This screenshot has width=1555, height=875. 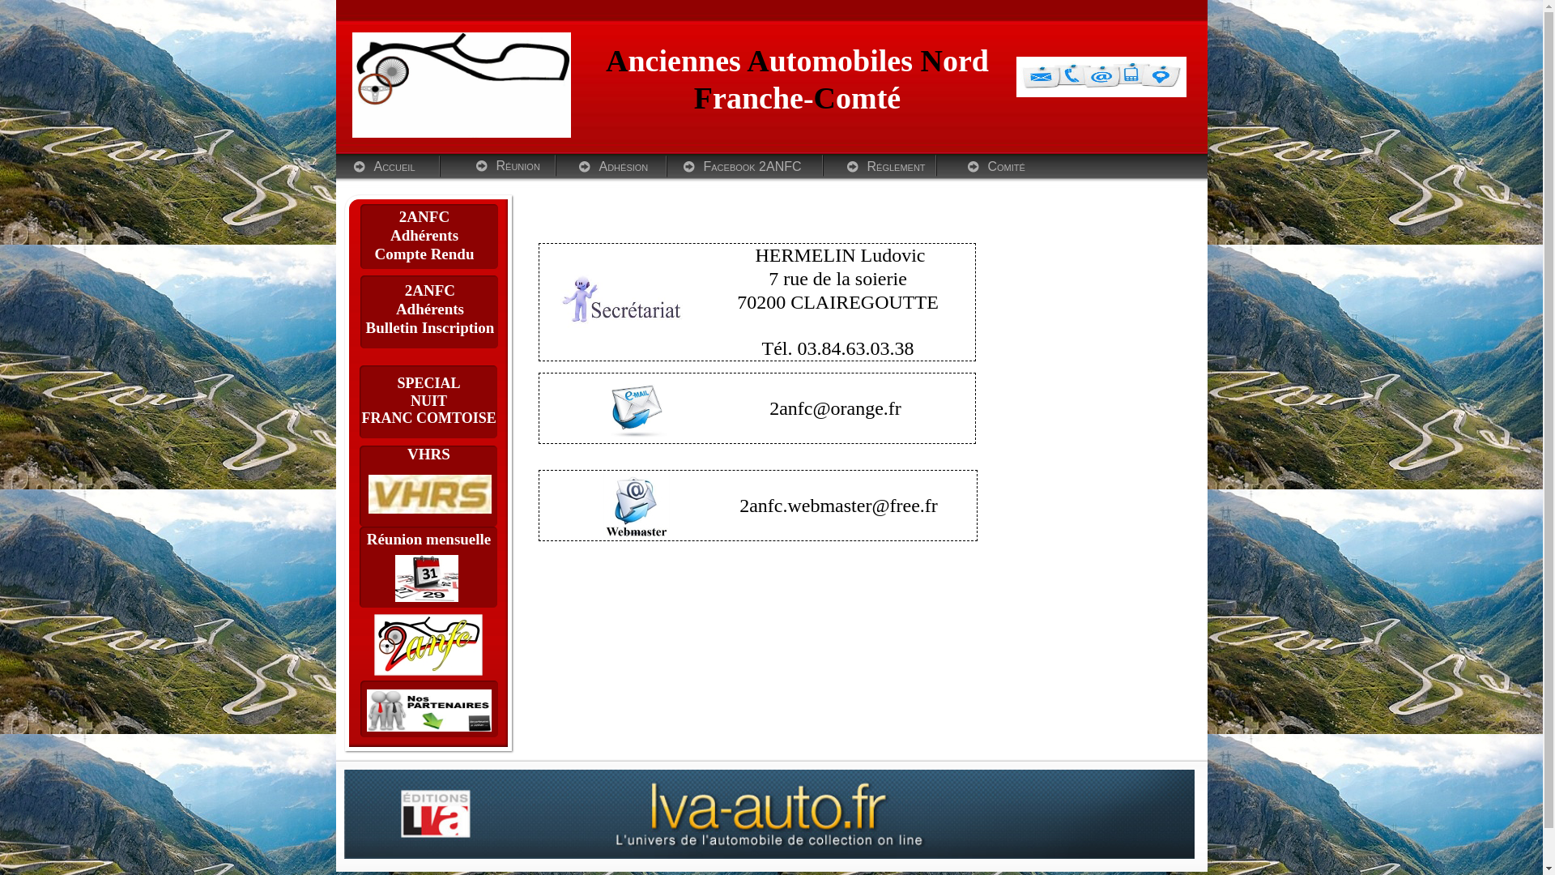 I want to click on Facebook 2ANFC    , so click(x=760, y=167).